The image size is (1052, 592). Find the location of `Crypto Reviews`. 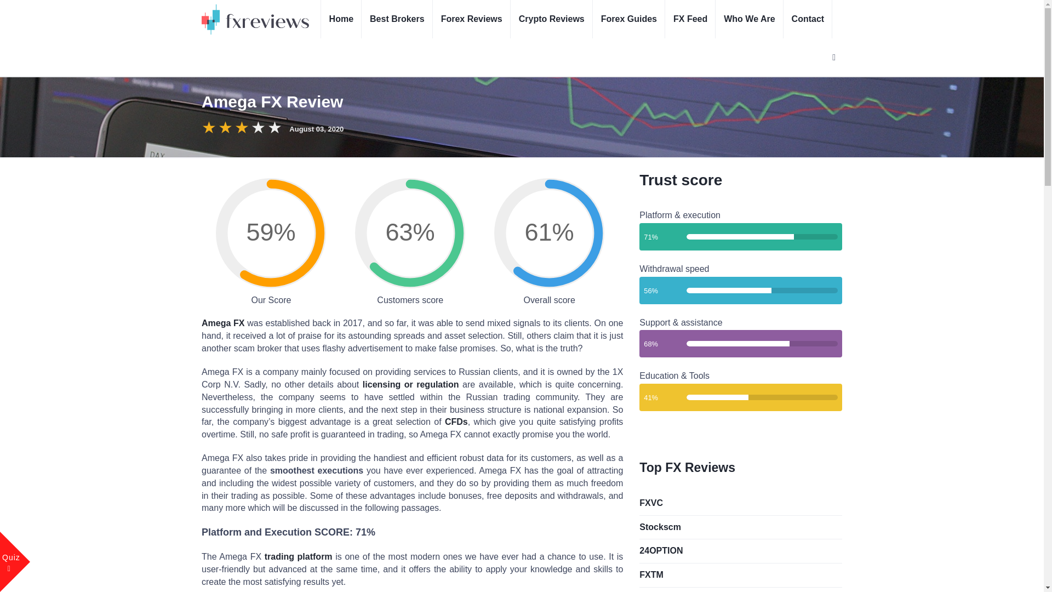

Crypto Reviews is located at coordinates (551, 19).